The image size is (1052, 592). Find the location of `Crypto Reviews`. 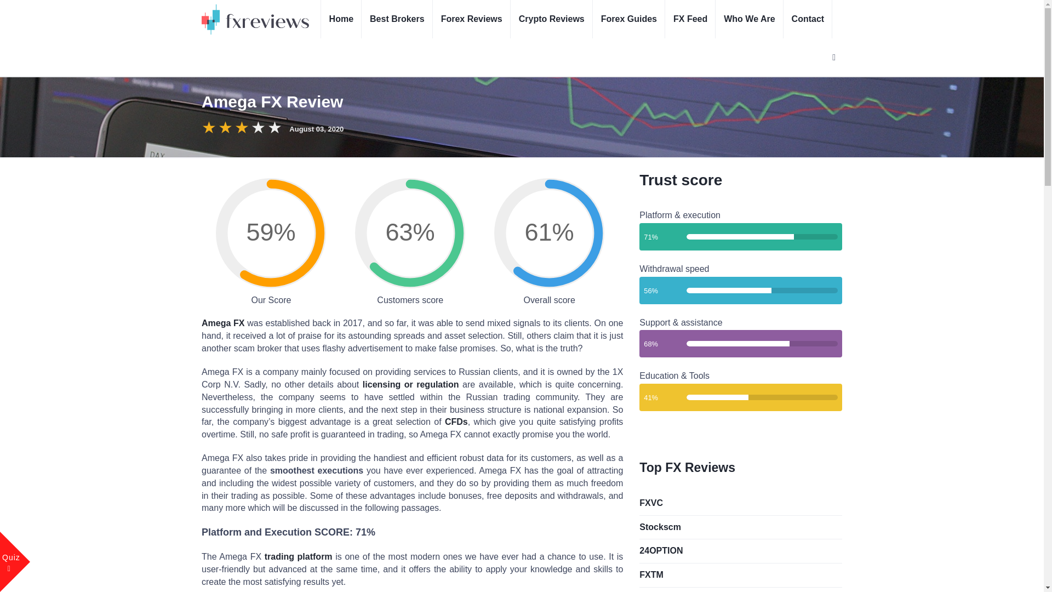

Crypto Reviews is located at coordinates (551, 19).